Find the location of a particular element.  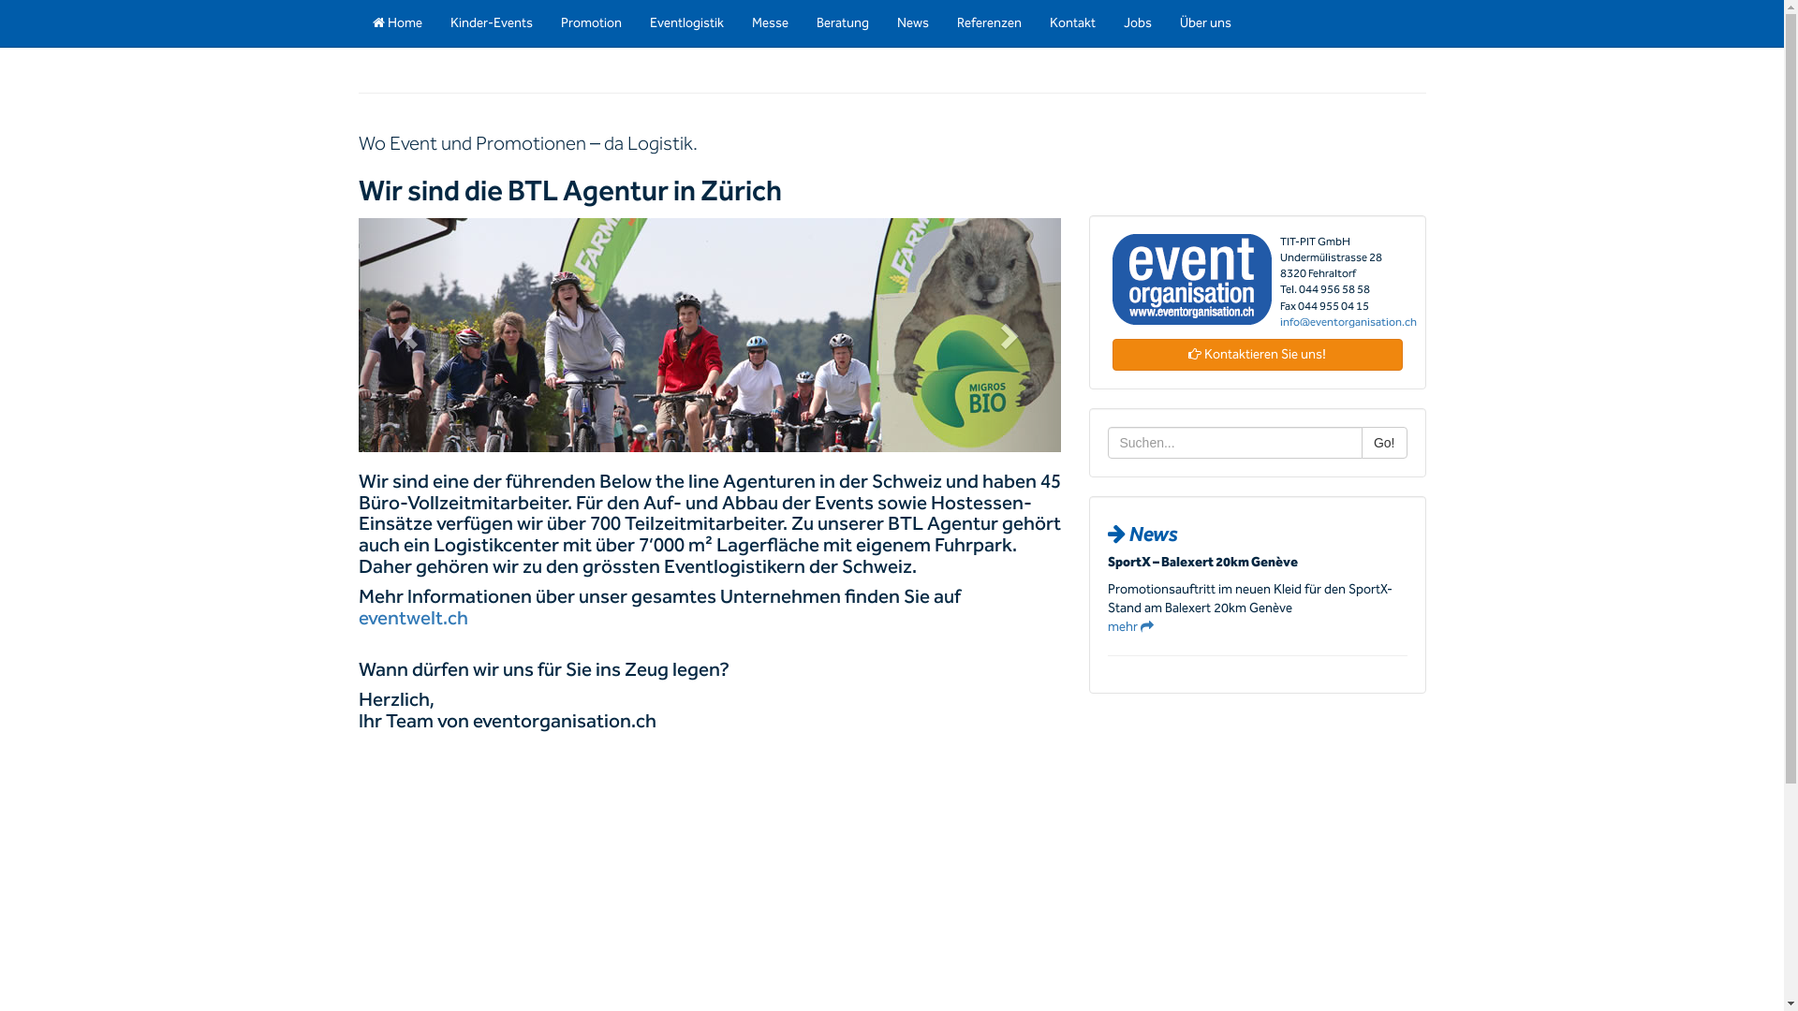

Referenzen is located at coordinates (989, 23).